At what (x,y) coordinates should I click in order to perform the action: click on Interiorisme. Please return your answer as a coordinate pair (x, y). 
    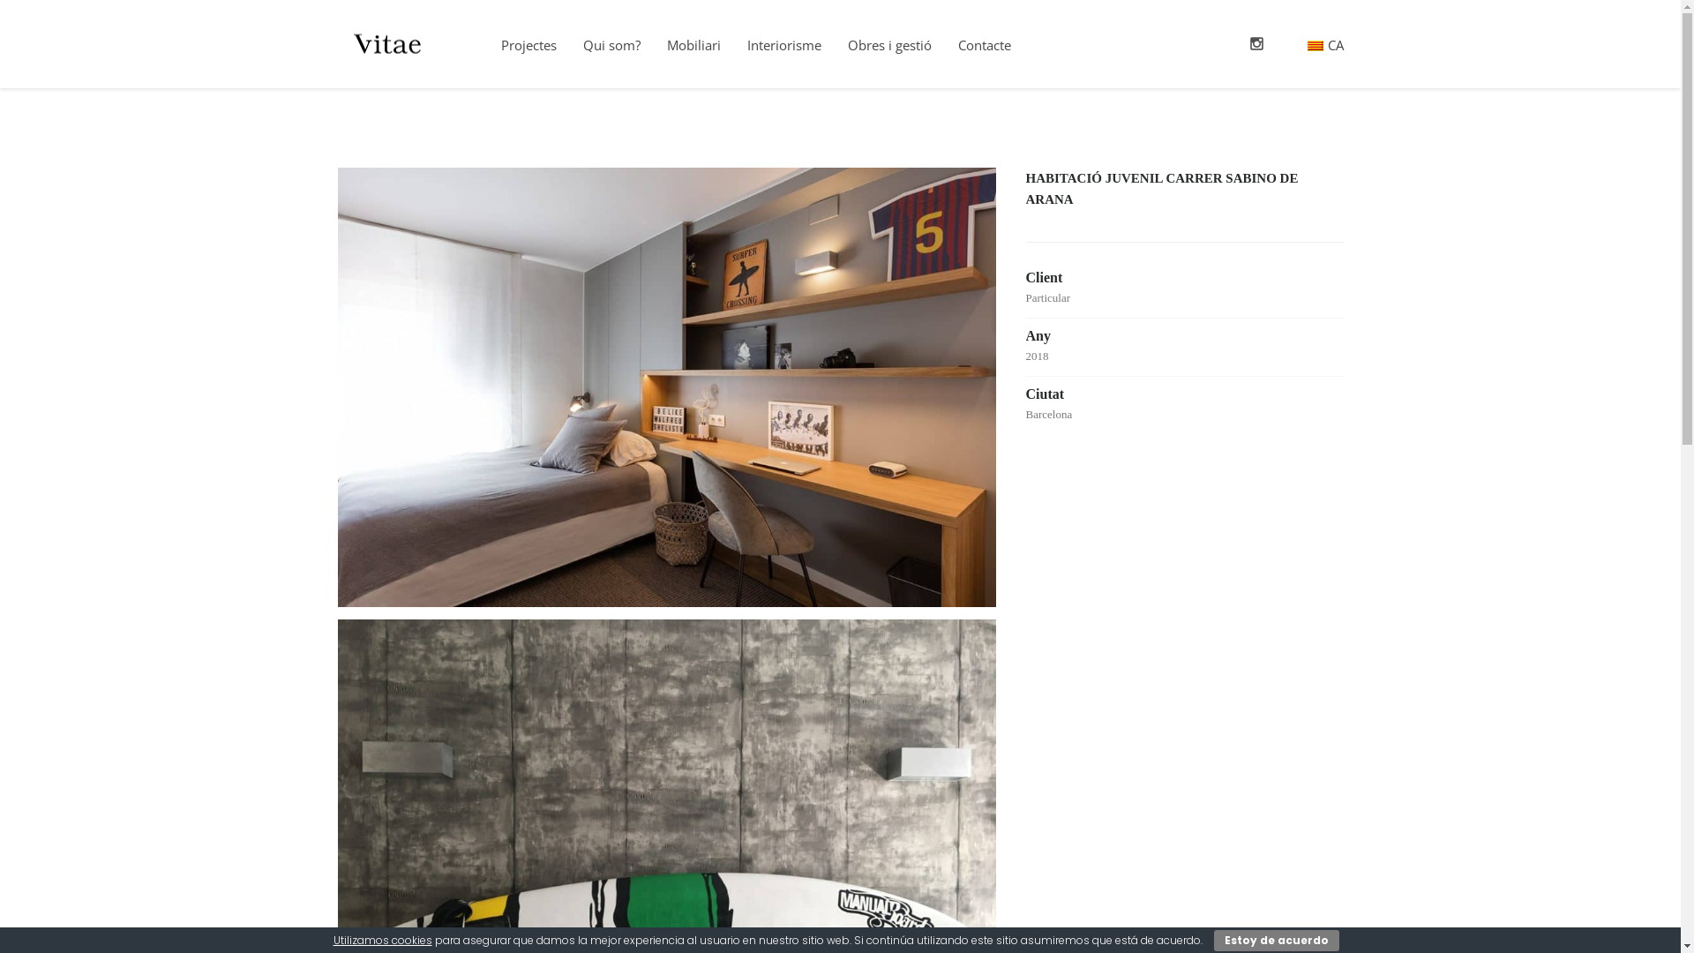
    Looking at the image, I should click on (784, 44).